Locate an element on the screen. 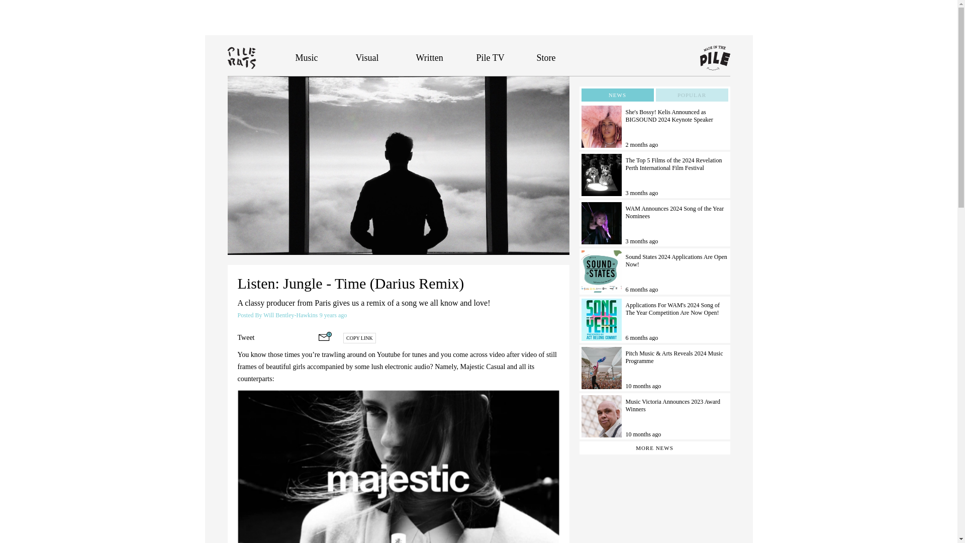  Visual is located at coordinates (367, 57).